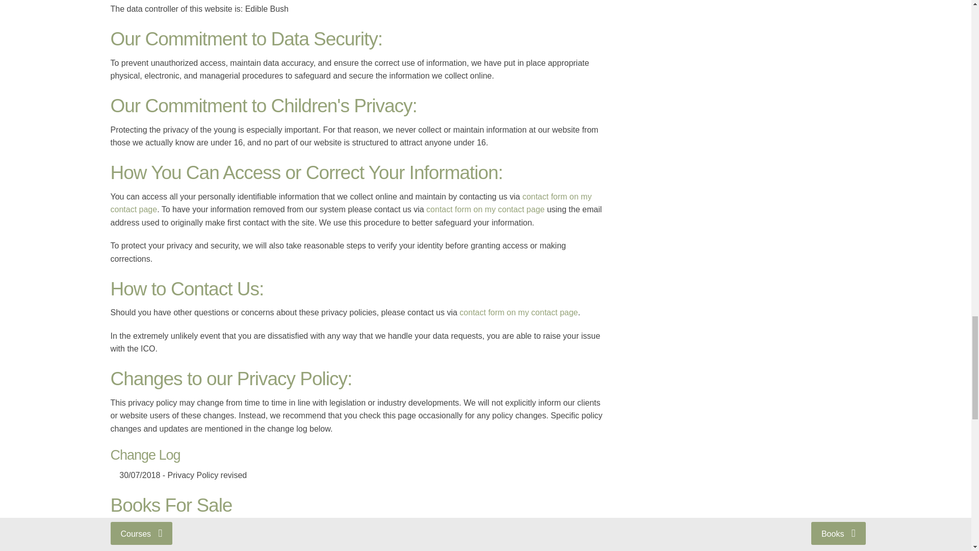 This screenshot has width=979, height=551. What do you see at coordinates (485, 209) in the screenshot?
I see `contact form on my contact page` at bounding box center [485, 209].